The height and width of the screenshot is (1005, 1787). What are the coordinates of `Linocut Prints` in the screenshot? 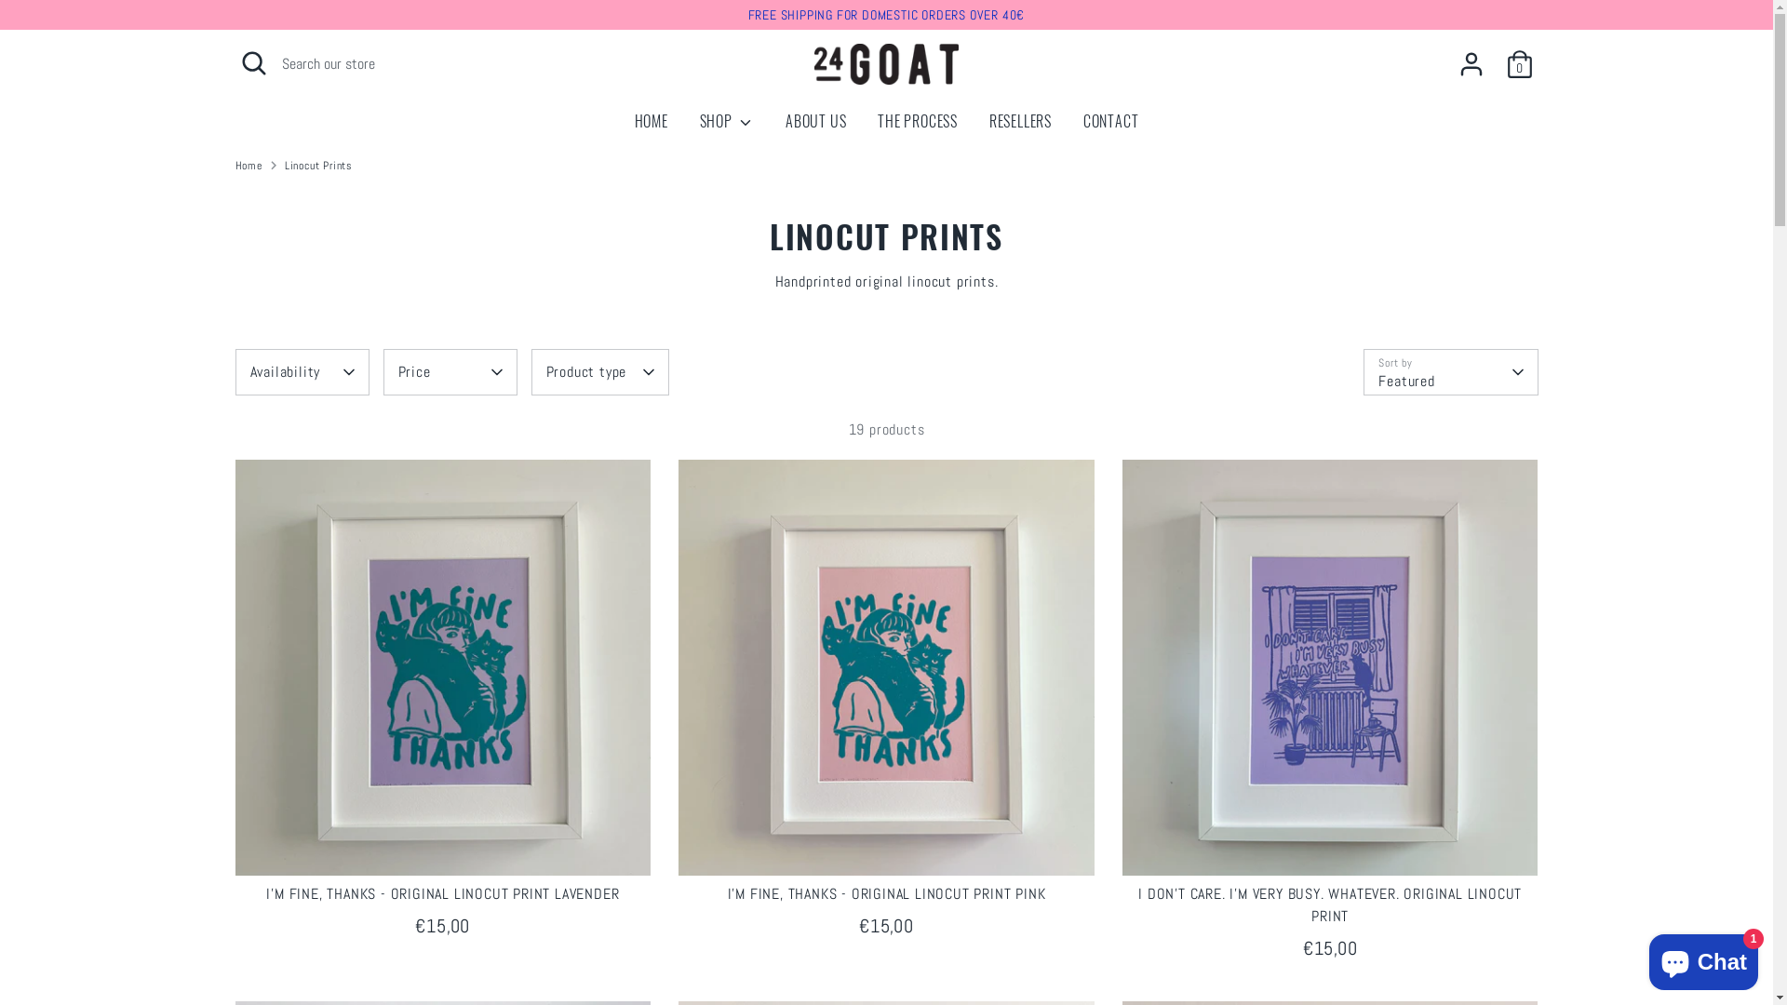 It's located at (318, 165).